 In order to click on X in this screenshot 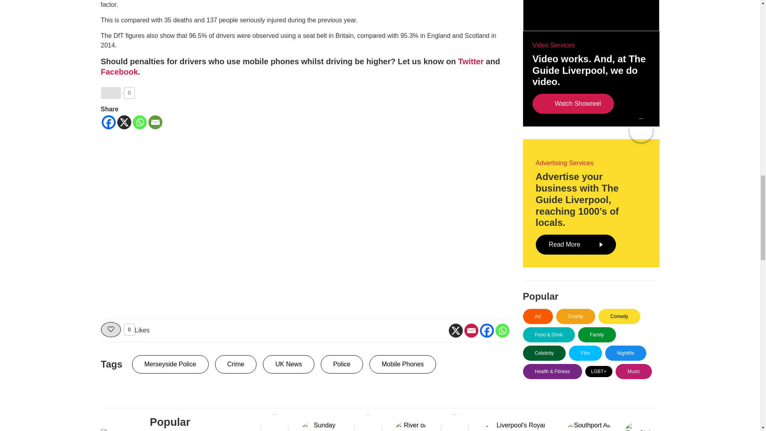, I will do `click(455, 330)`.